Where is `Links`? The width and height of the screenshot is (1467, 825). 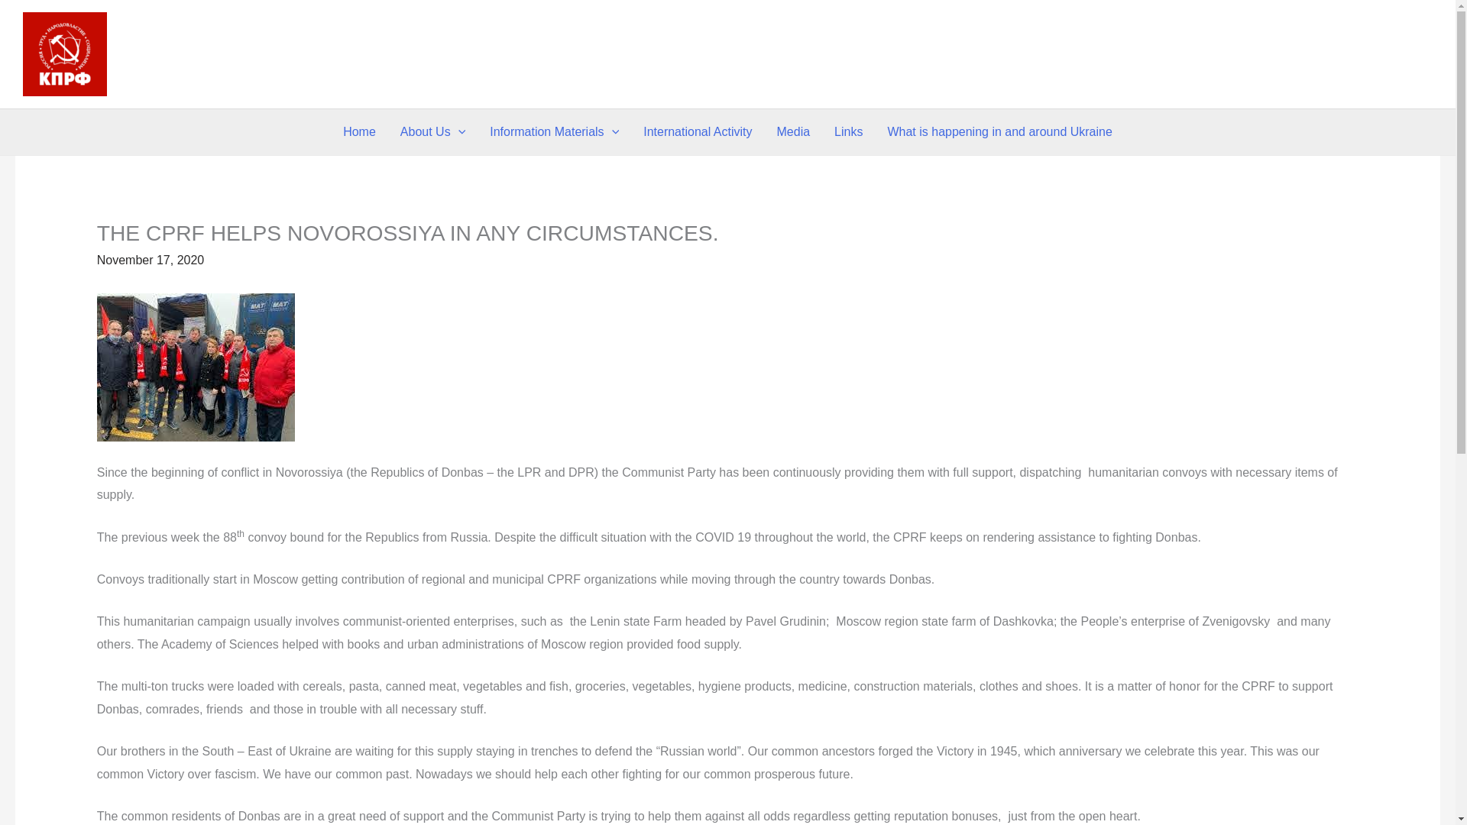 Links is located at coordinates (848, 131).